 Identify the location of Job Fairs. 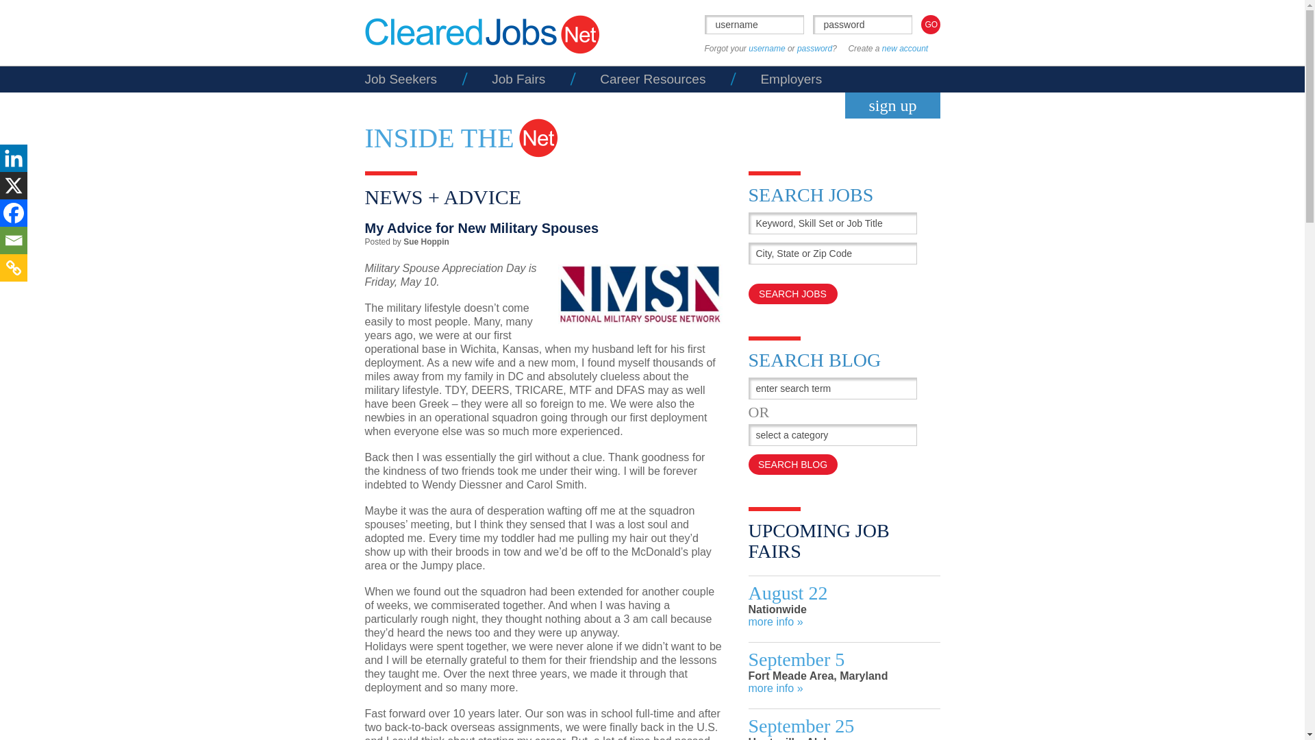
(518, 79).